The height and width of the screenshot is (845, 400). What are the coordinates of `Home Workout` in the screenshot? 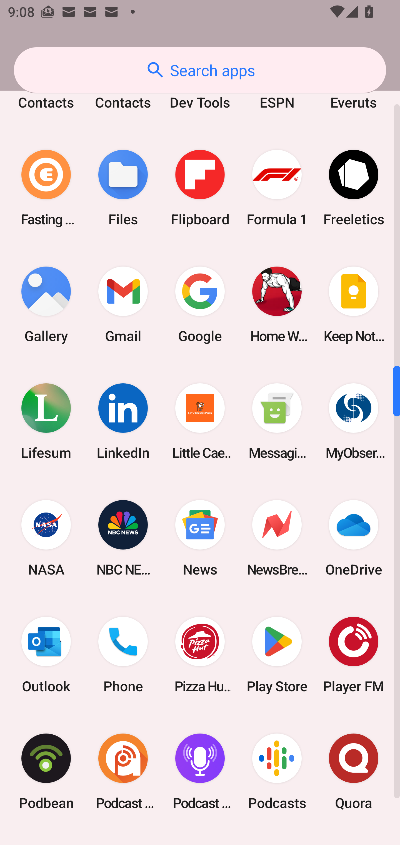 It's located at (277, 305).